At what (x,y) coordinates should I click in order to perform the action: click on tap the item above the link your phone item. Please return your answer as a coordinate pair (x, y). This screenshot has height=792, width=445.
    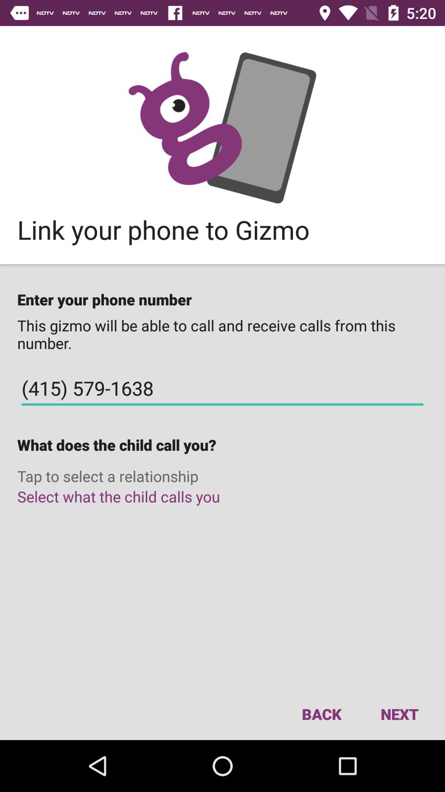
    Looking at the image, I should click on (222, 127).